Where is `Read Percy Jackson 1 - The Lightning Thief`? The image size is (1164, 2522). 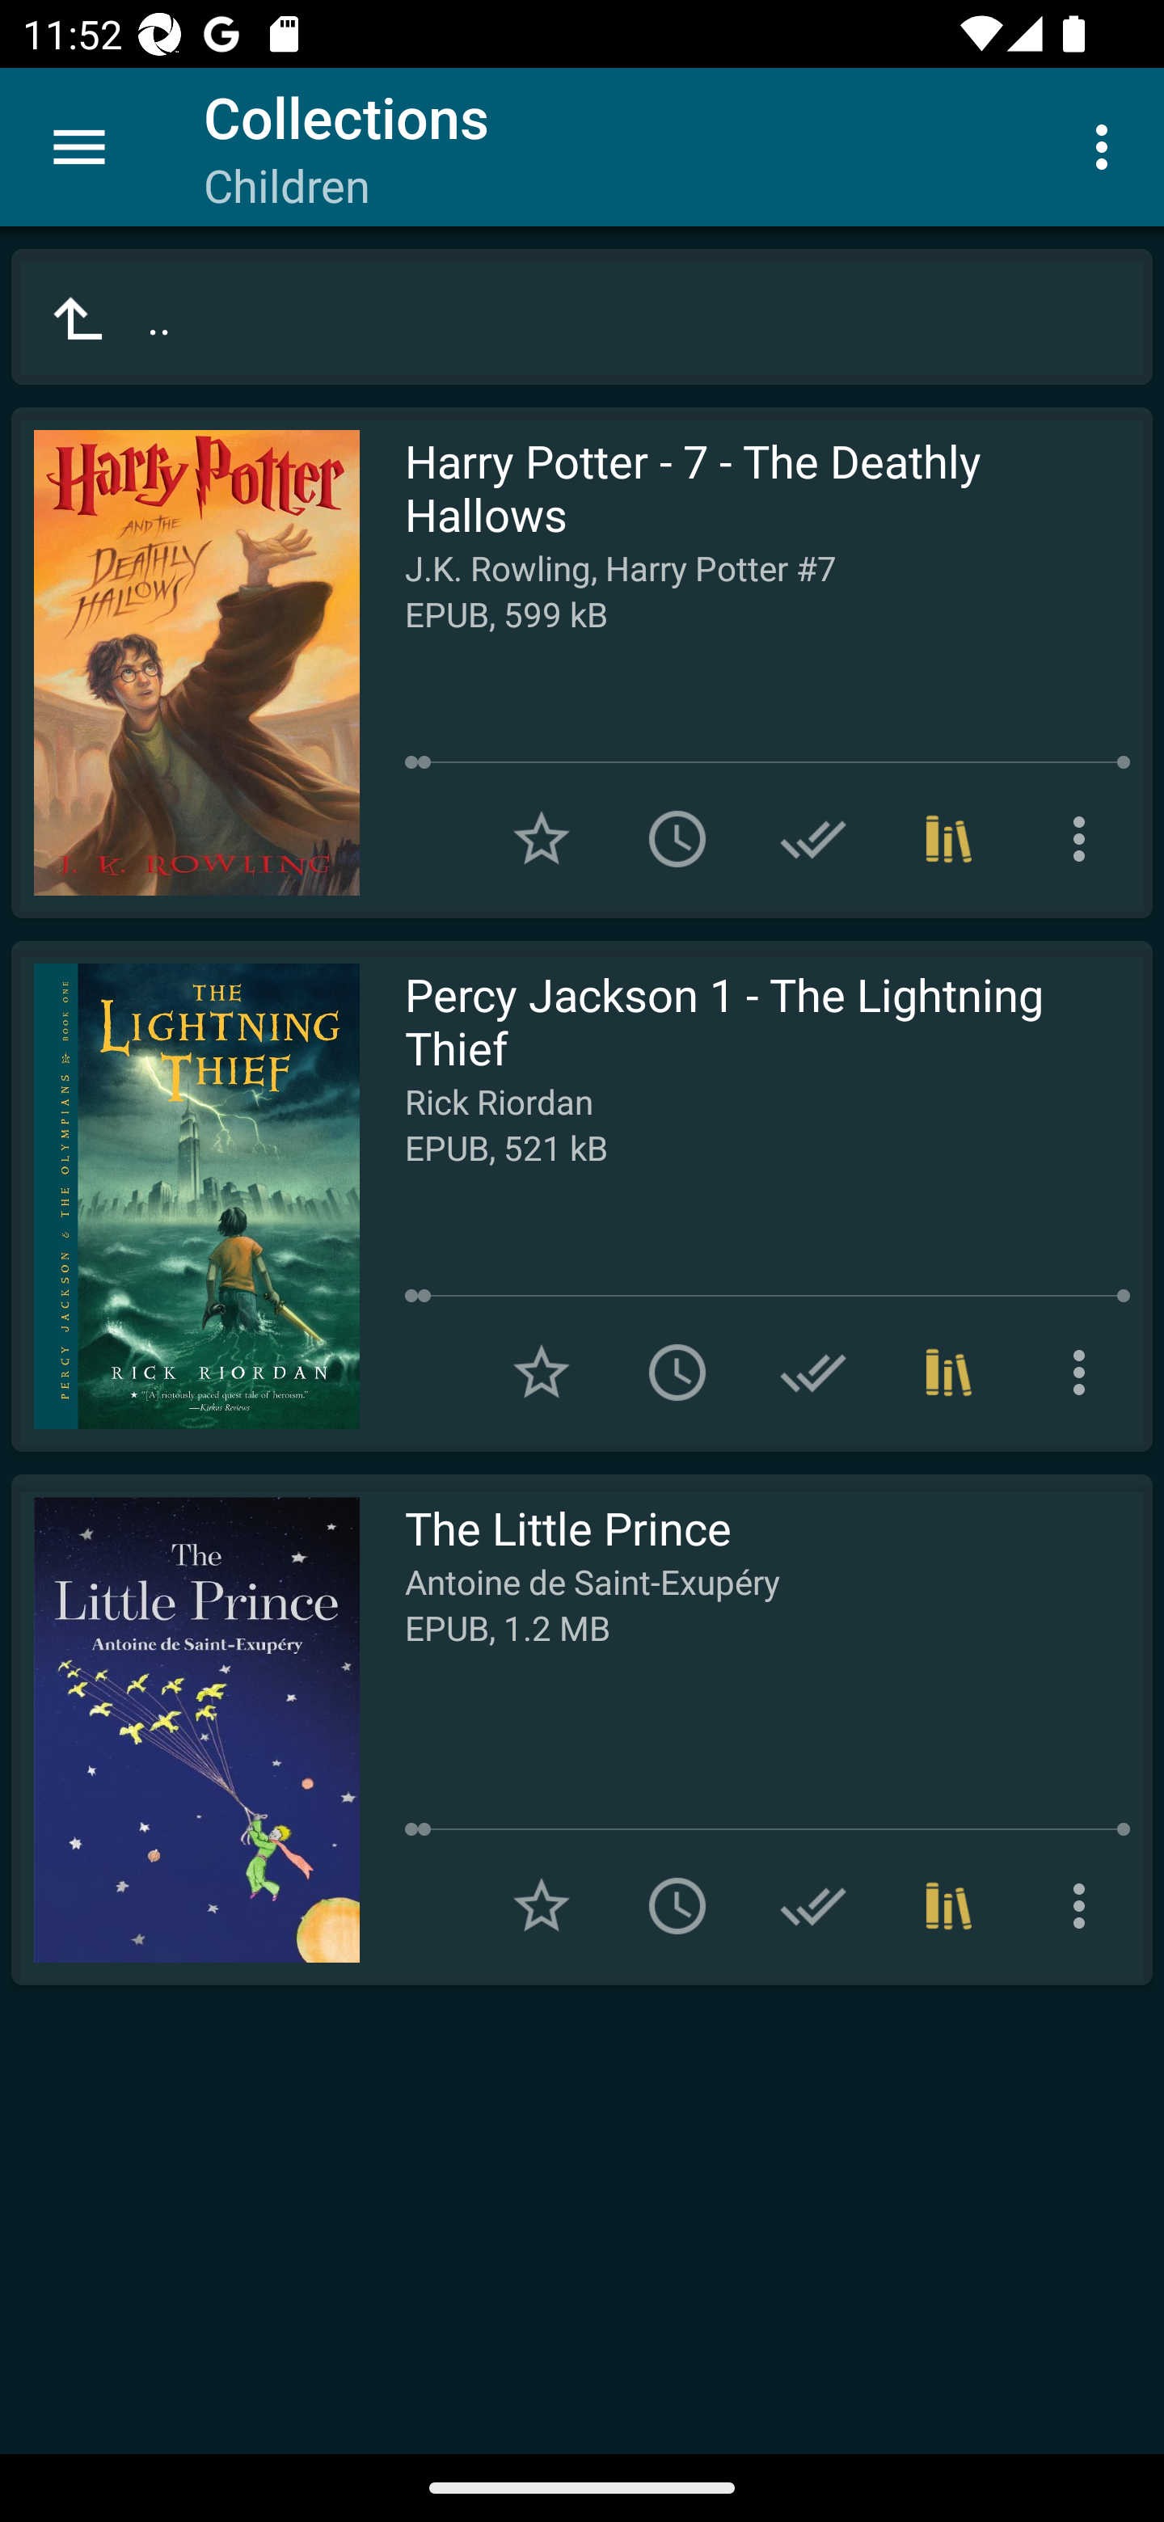
Read Percy Jackson 1 - The Lightning Thief is located at coordinates (185, 1196).